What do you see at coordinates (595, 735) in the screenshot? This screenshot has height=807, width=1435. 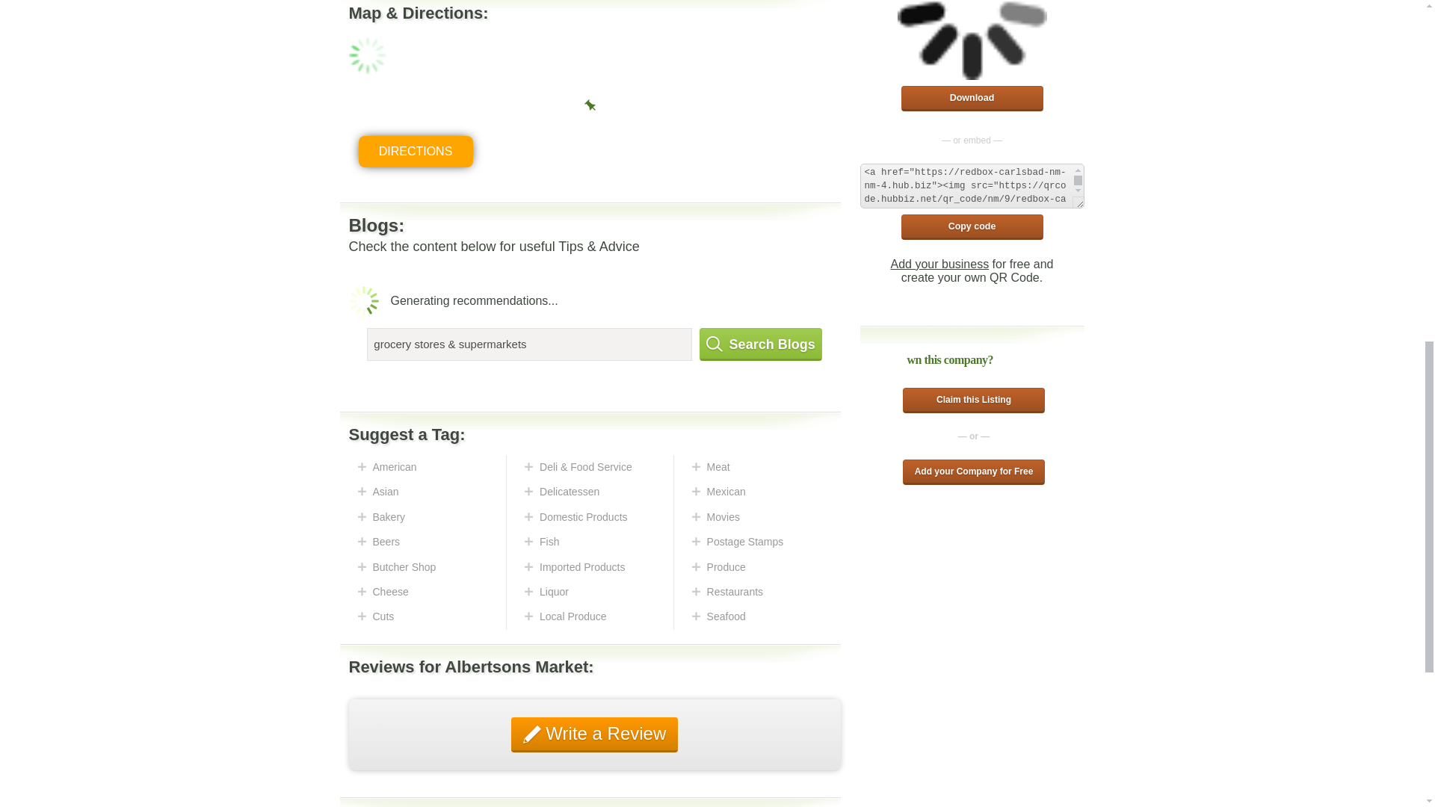 I see `Write a Review` at bounding box center [595, 735].